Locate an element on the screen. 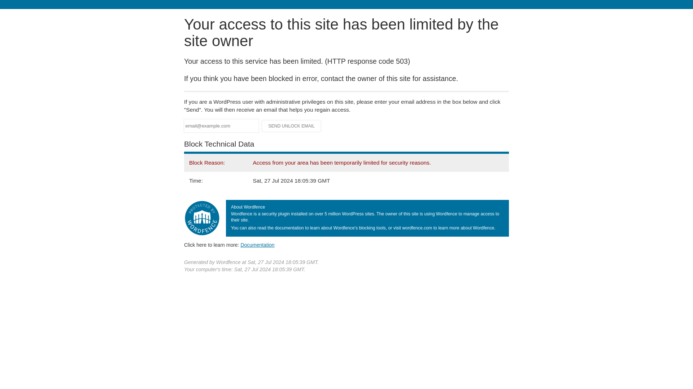 The height and width of the screenshot is (389, 693). Send Unlock Email is located at coordinates (292, 126).